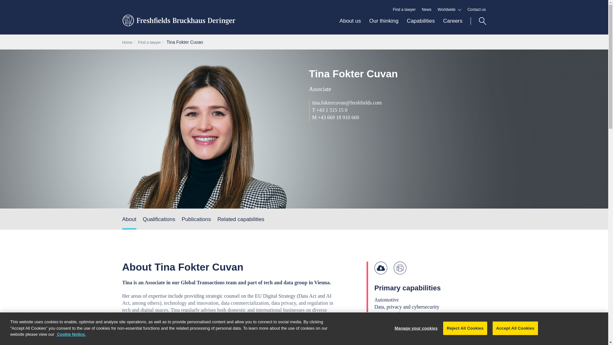  Describe the element at coordinates (450, 10) in the screenshot. I see `Worldwide` at that location.